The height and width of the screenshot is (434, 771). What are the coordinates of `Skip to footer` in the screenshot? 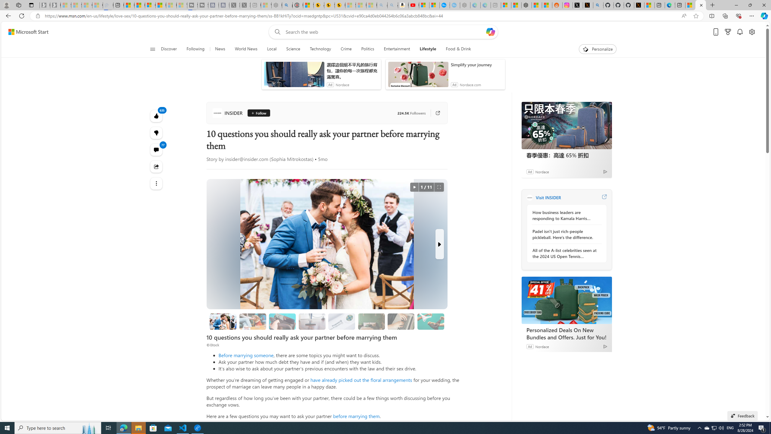 It's located at (25, 32).